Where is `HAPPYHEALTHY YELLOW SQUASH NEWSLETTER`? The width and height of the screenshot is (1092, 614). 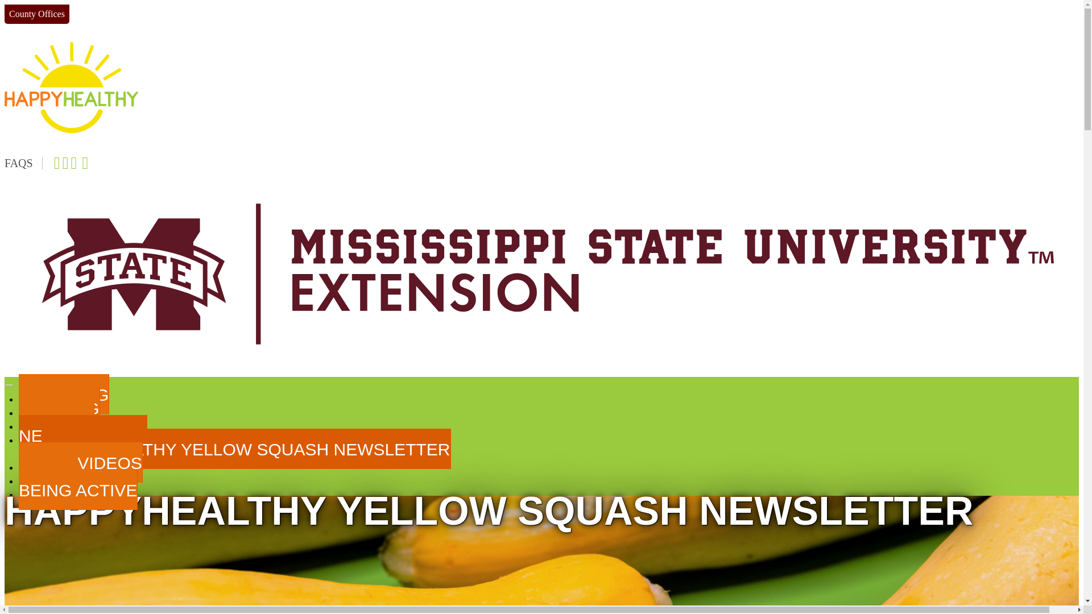 HAPPYHEALTHY YELLOW SQUASH NEWSLETTER is located at coordinates (246, 449).